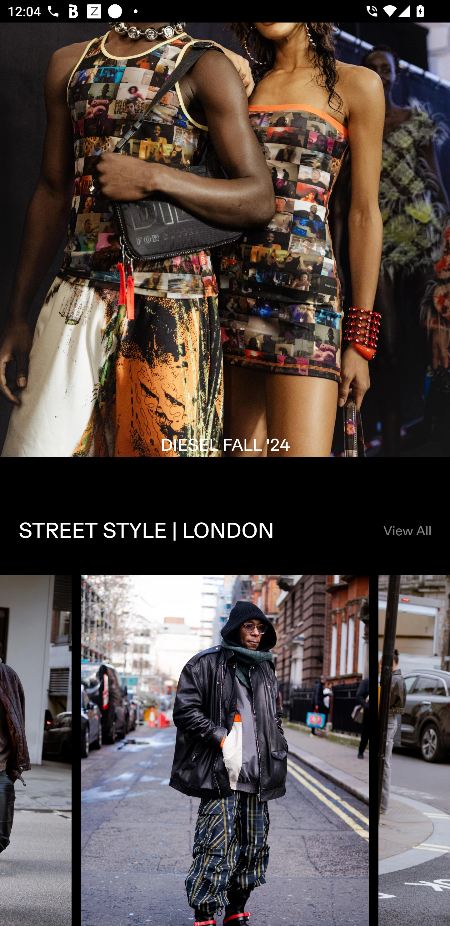  I want to click on View All, so click(407, 531).